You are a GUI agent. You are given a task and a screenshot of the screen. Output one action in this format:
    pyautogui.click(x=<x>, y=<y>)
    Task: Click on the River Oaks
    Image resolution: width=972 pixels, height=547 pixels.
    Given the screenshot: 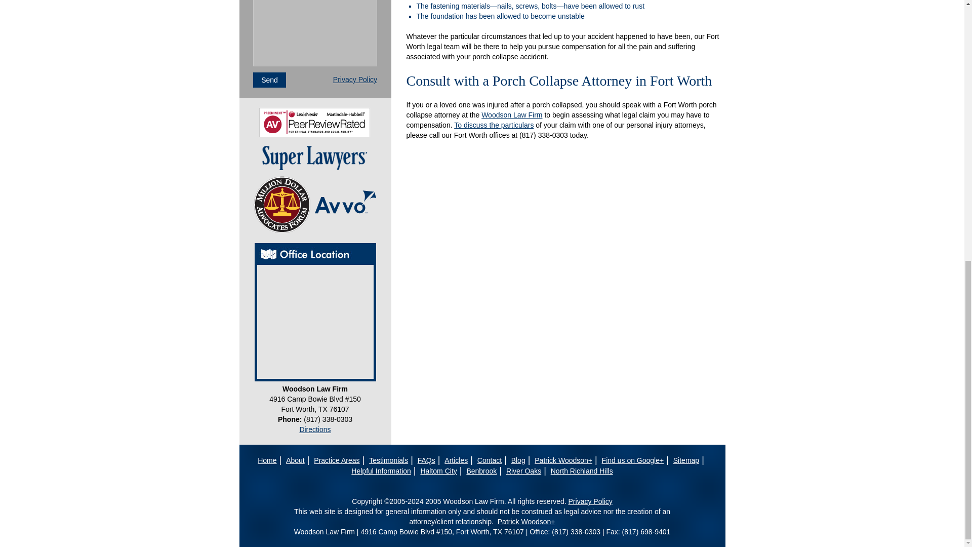 What is the action you would take?
    pyautogui.click(x=523, y=471)
    